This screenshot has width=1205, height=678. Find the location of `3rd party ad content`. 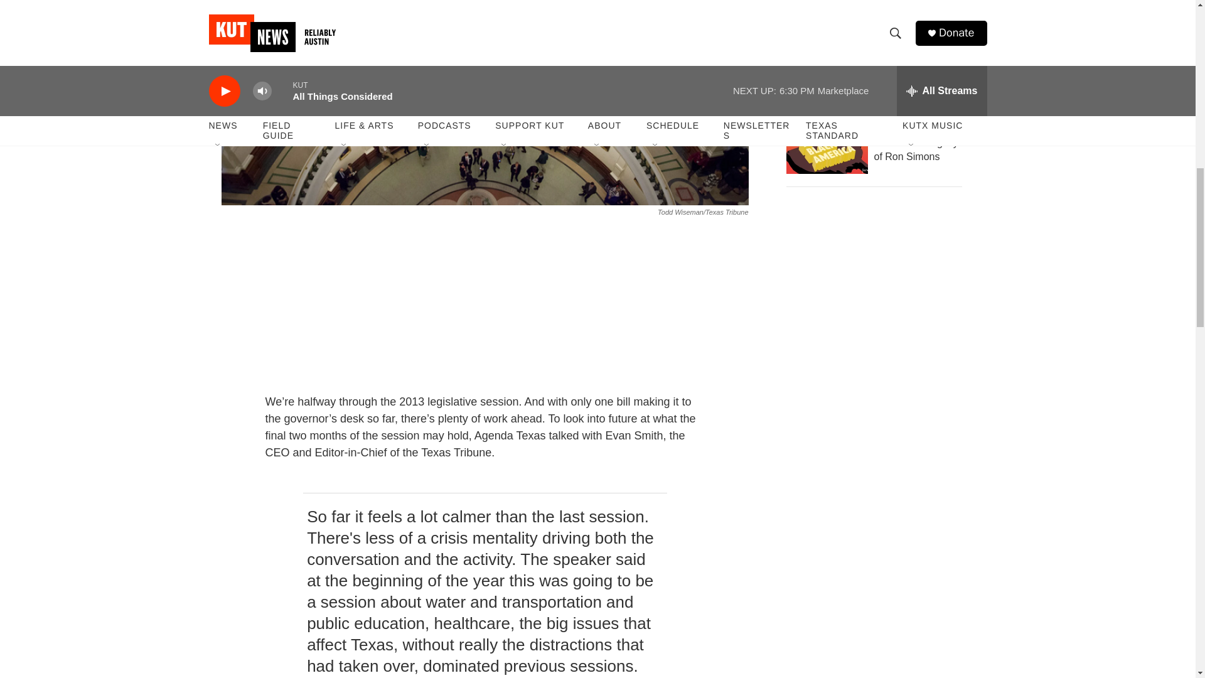

3rd party ad content is located at coordinates (879, 290).